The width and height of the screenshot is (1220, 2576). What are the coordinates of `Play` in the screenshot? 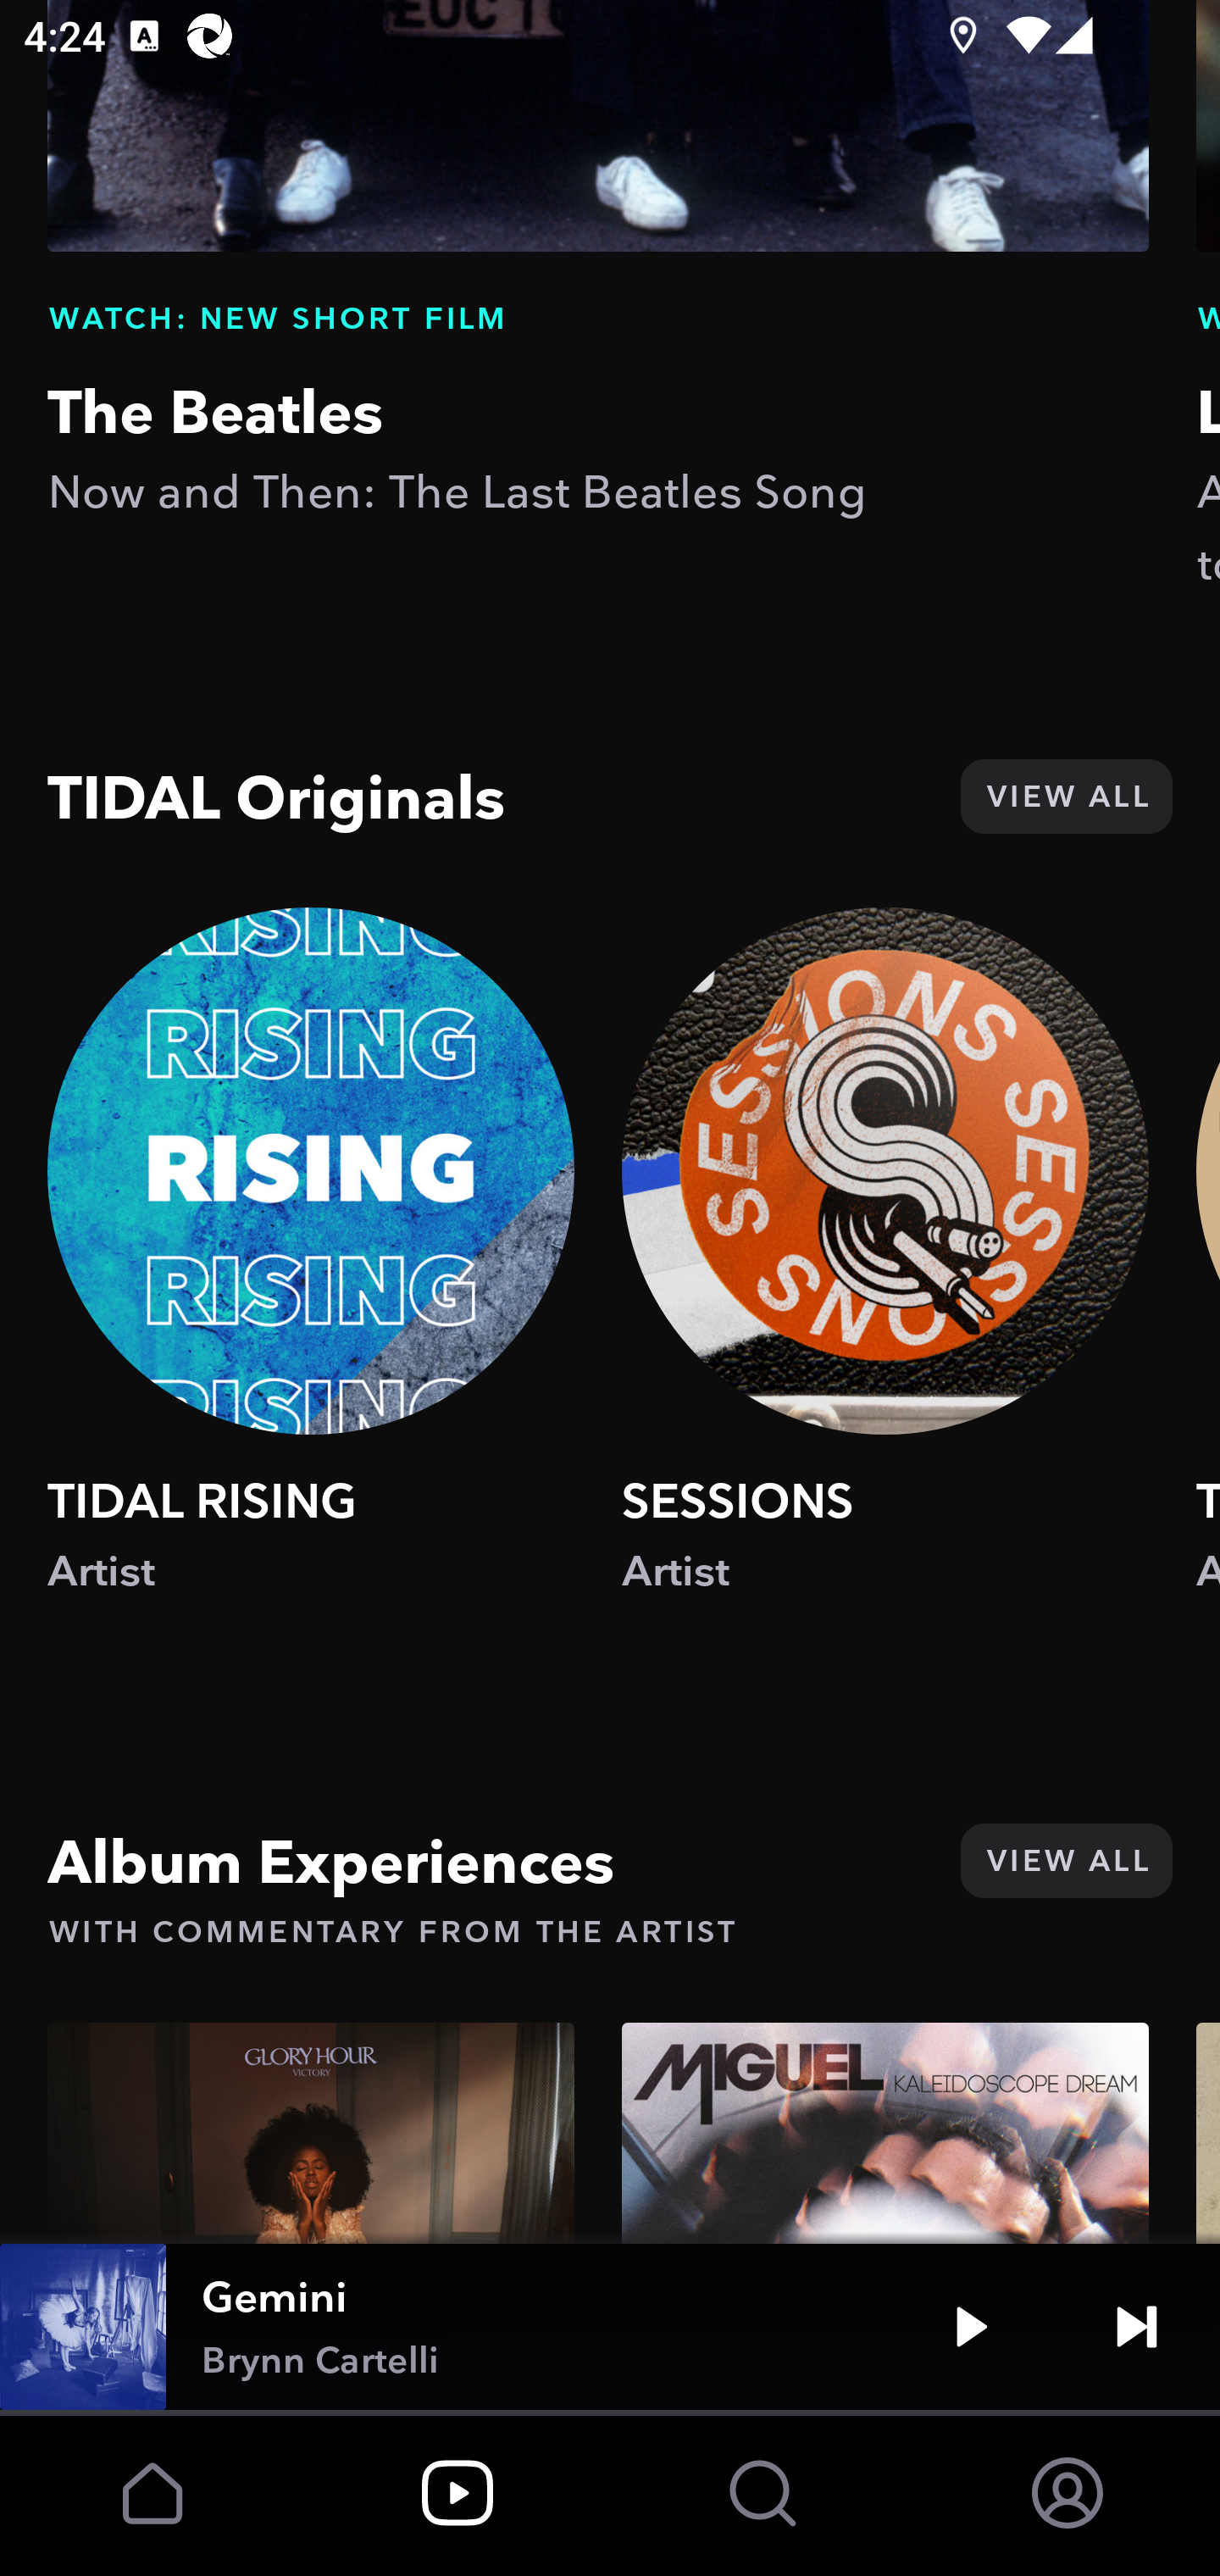 It's located at (971, 2327).